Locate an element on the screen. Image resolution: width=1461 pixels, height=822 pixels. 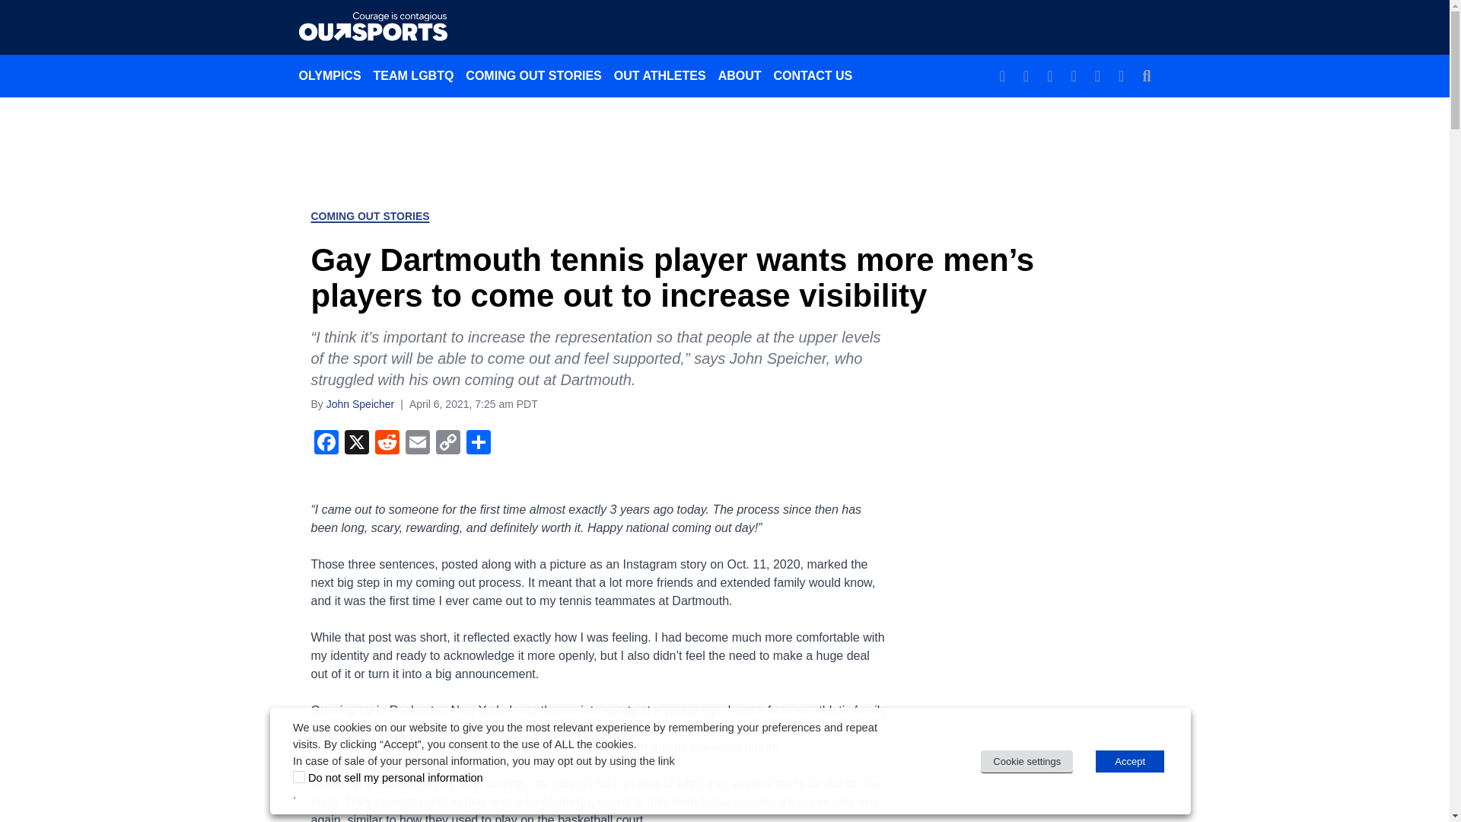
OLYMPICS is located at coordinates (329, 75).